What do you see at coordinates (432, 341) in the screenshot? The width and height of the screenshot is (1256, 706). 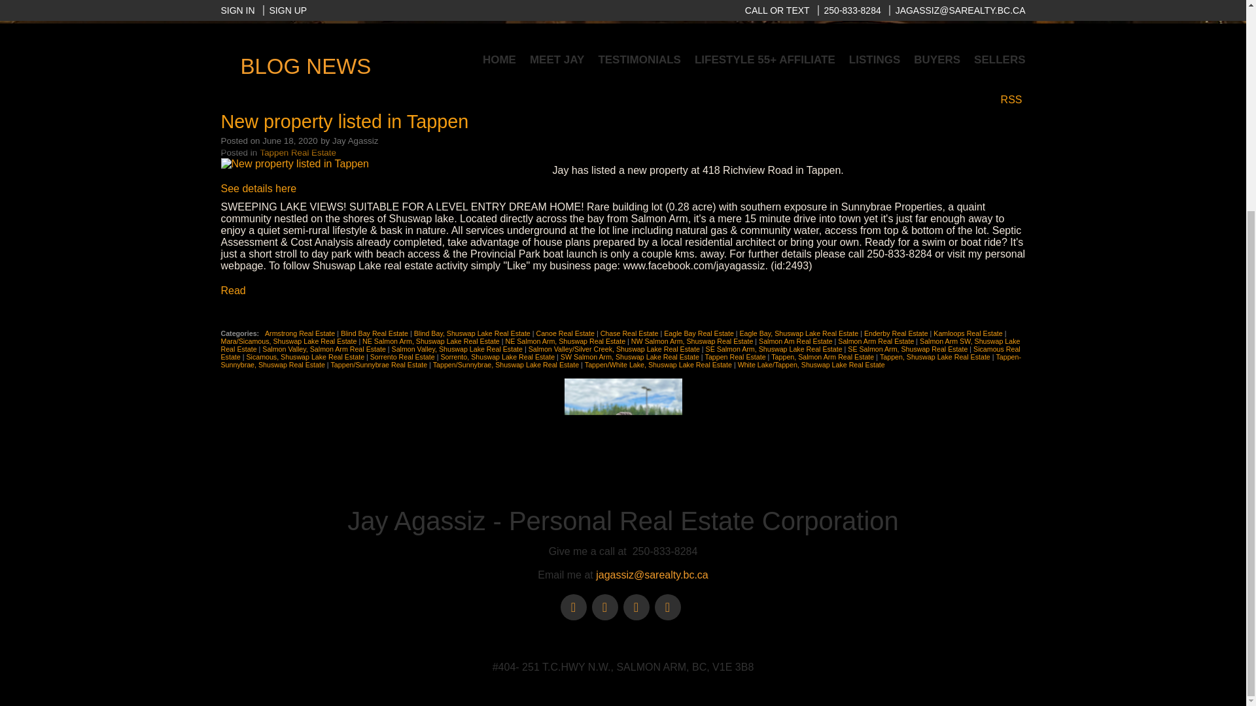 I see `NE Salmon Arm, Shuswap Lake Real Estate` at bounding box center [432, 341].